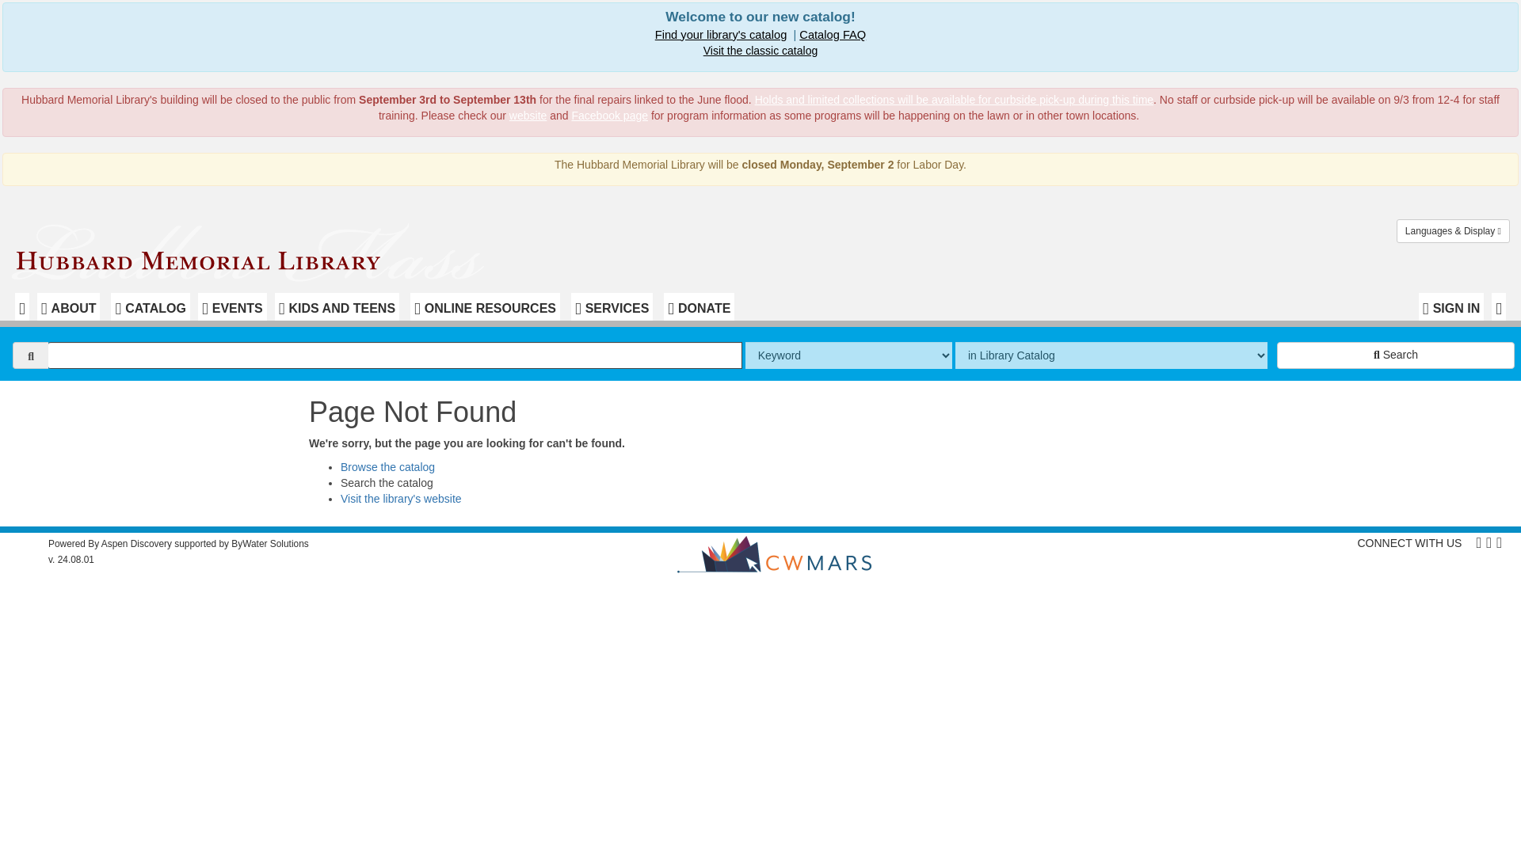  Describe the element at coordinates (68, 307) in the screenshot. I see `ABOUT` at that location.